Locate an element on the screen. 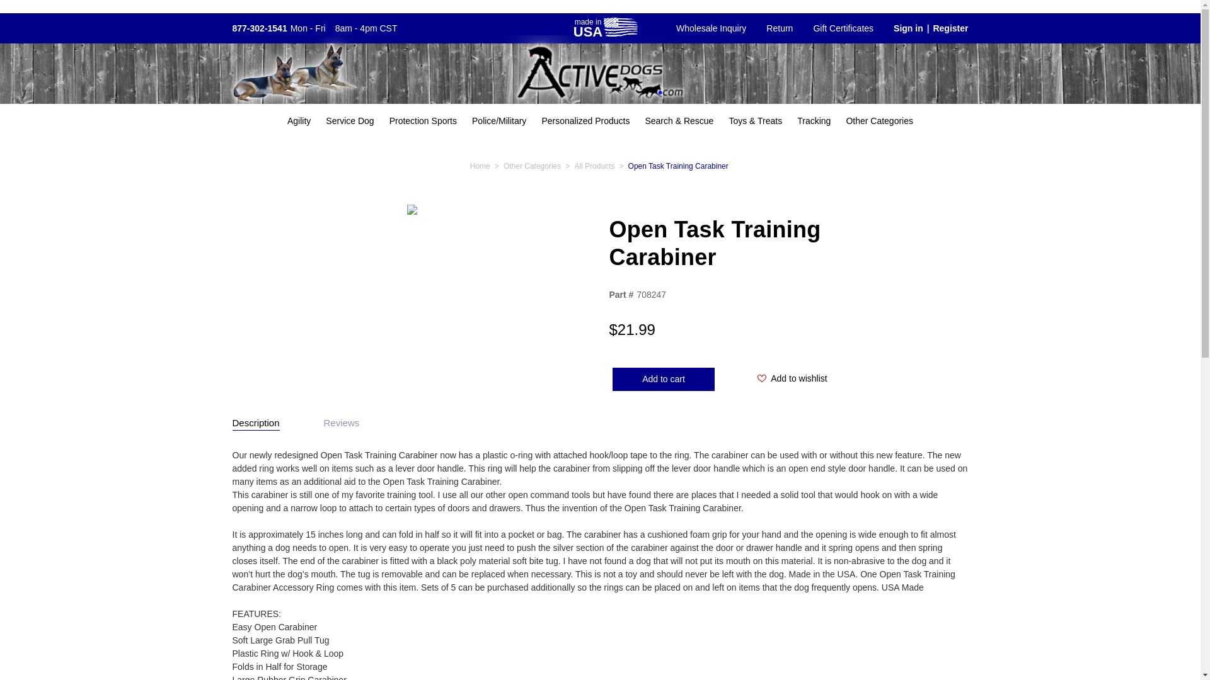  Gift Certificates is located at coordinates (843, 28).